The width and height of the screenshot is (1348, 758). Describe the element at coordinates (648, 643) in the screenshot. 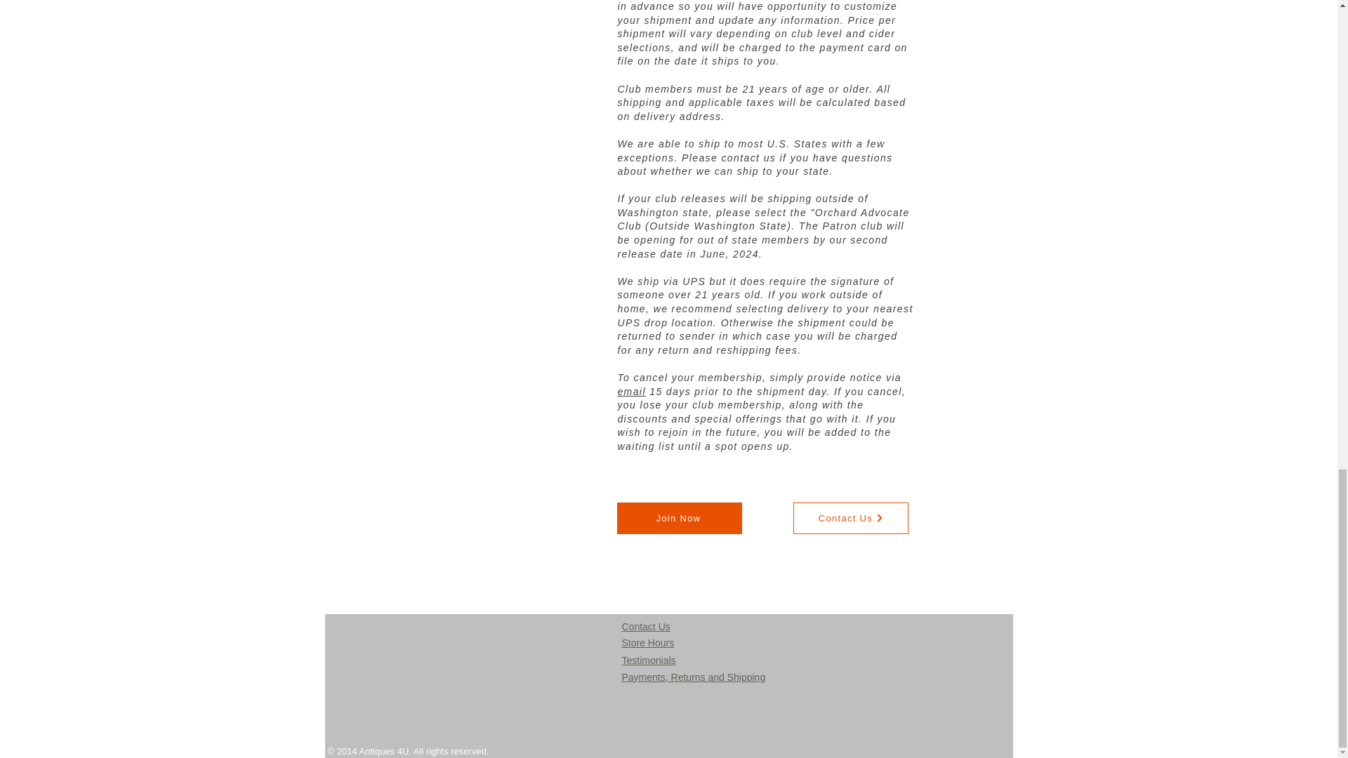

I see `Store Hours` at that location.